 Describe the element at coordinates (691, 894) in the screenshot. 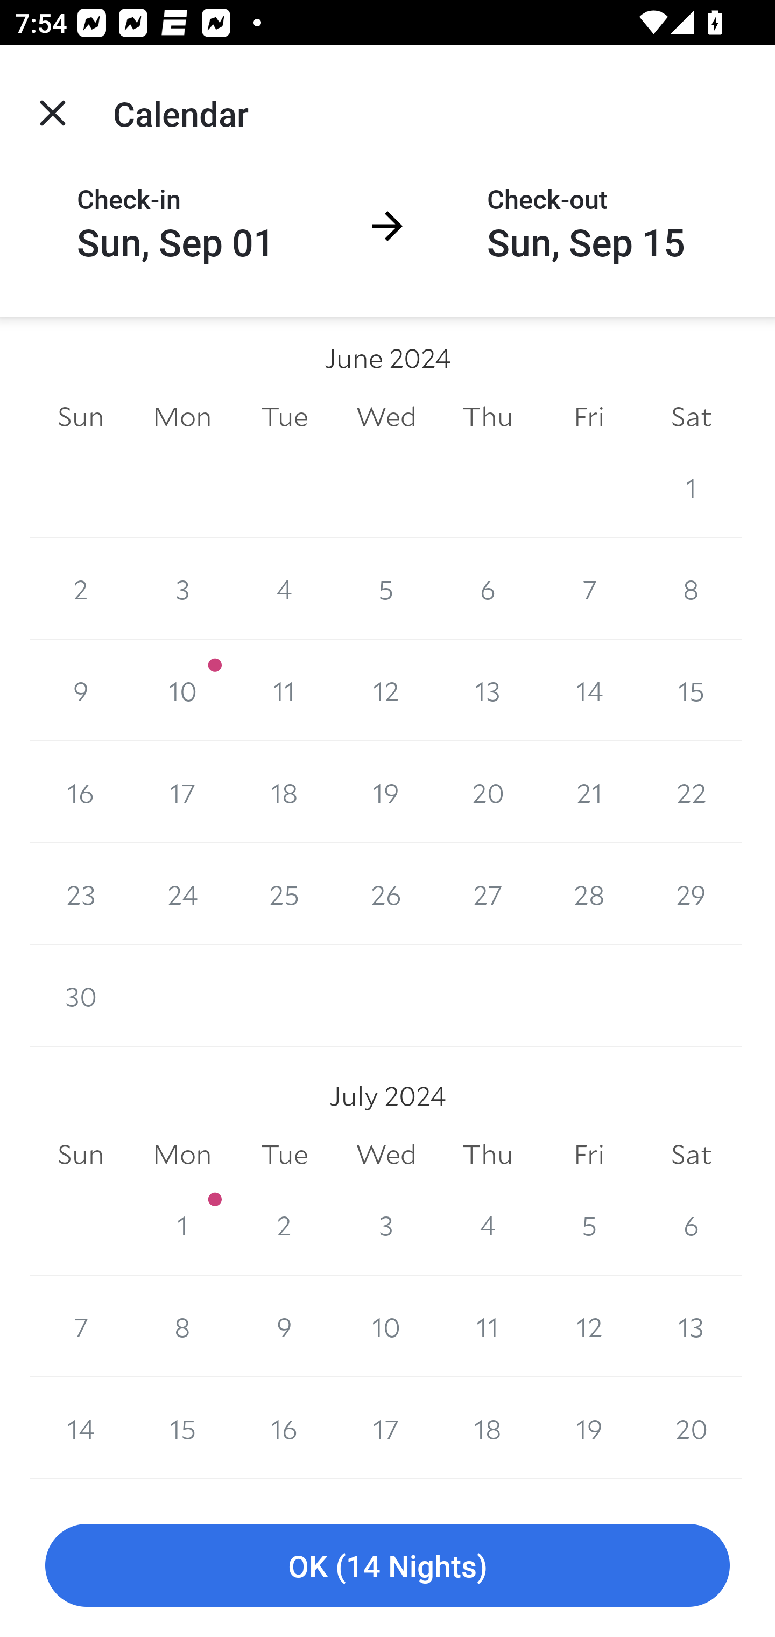

I see `29 29 June 2024` at that location.